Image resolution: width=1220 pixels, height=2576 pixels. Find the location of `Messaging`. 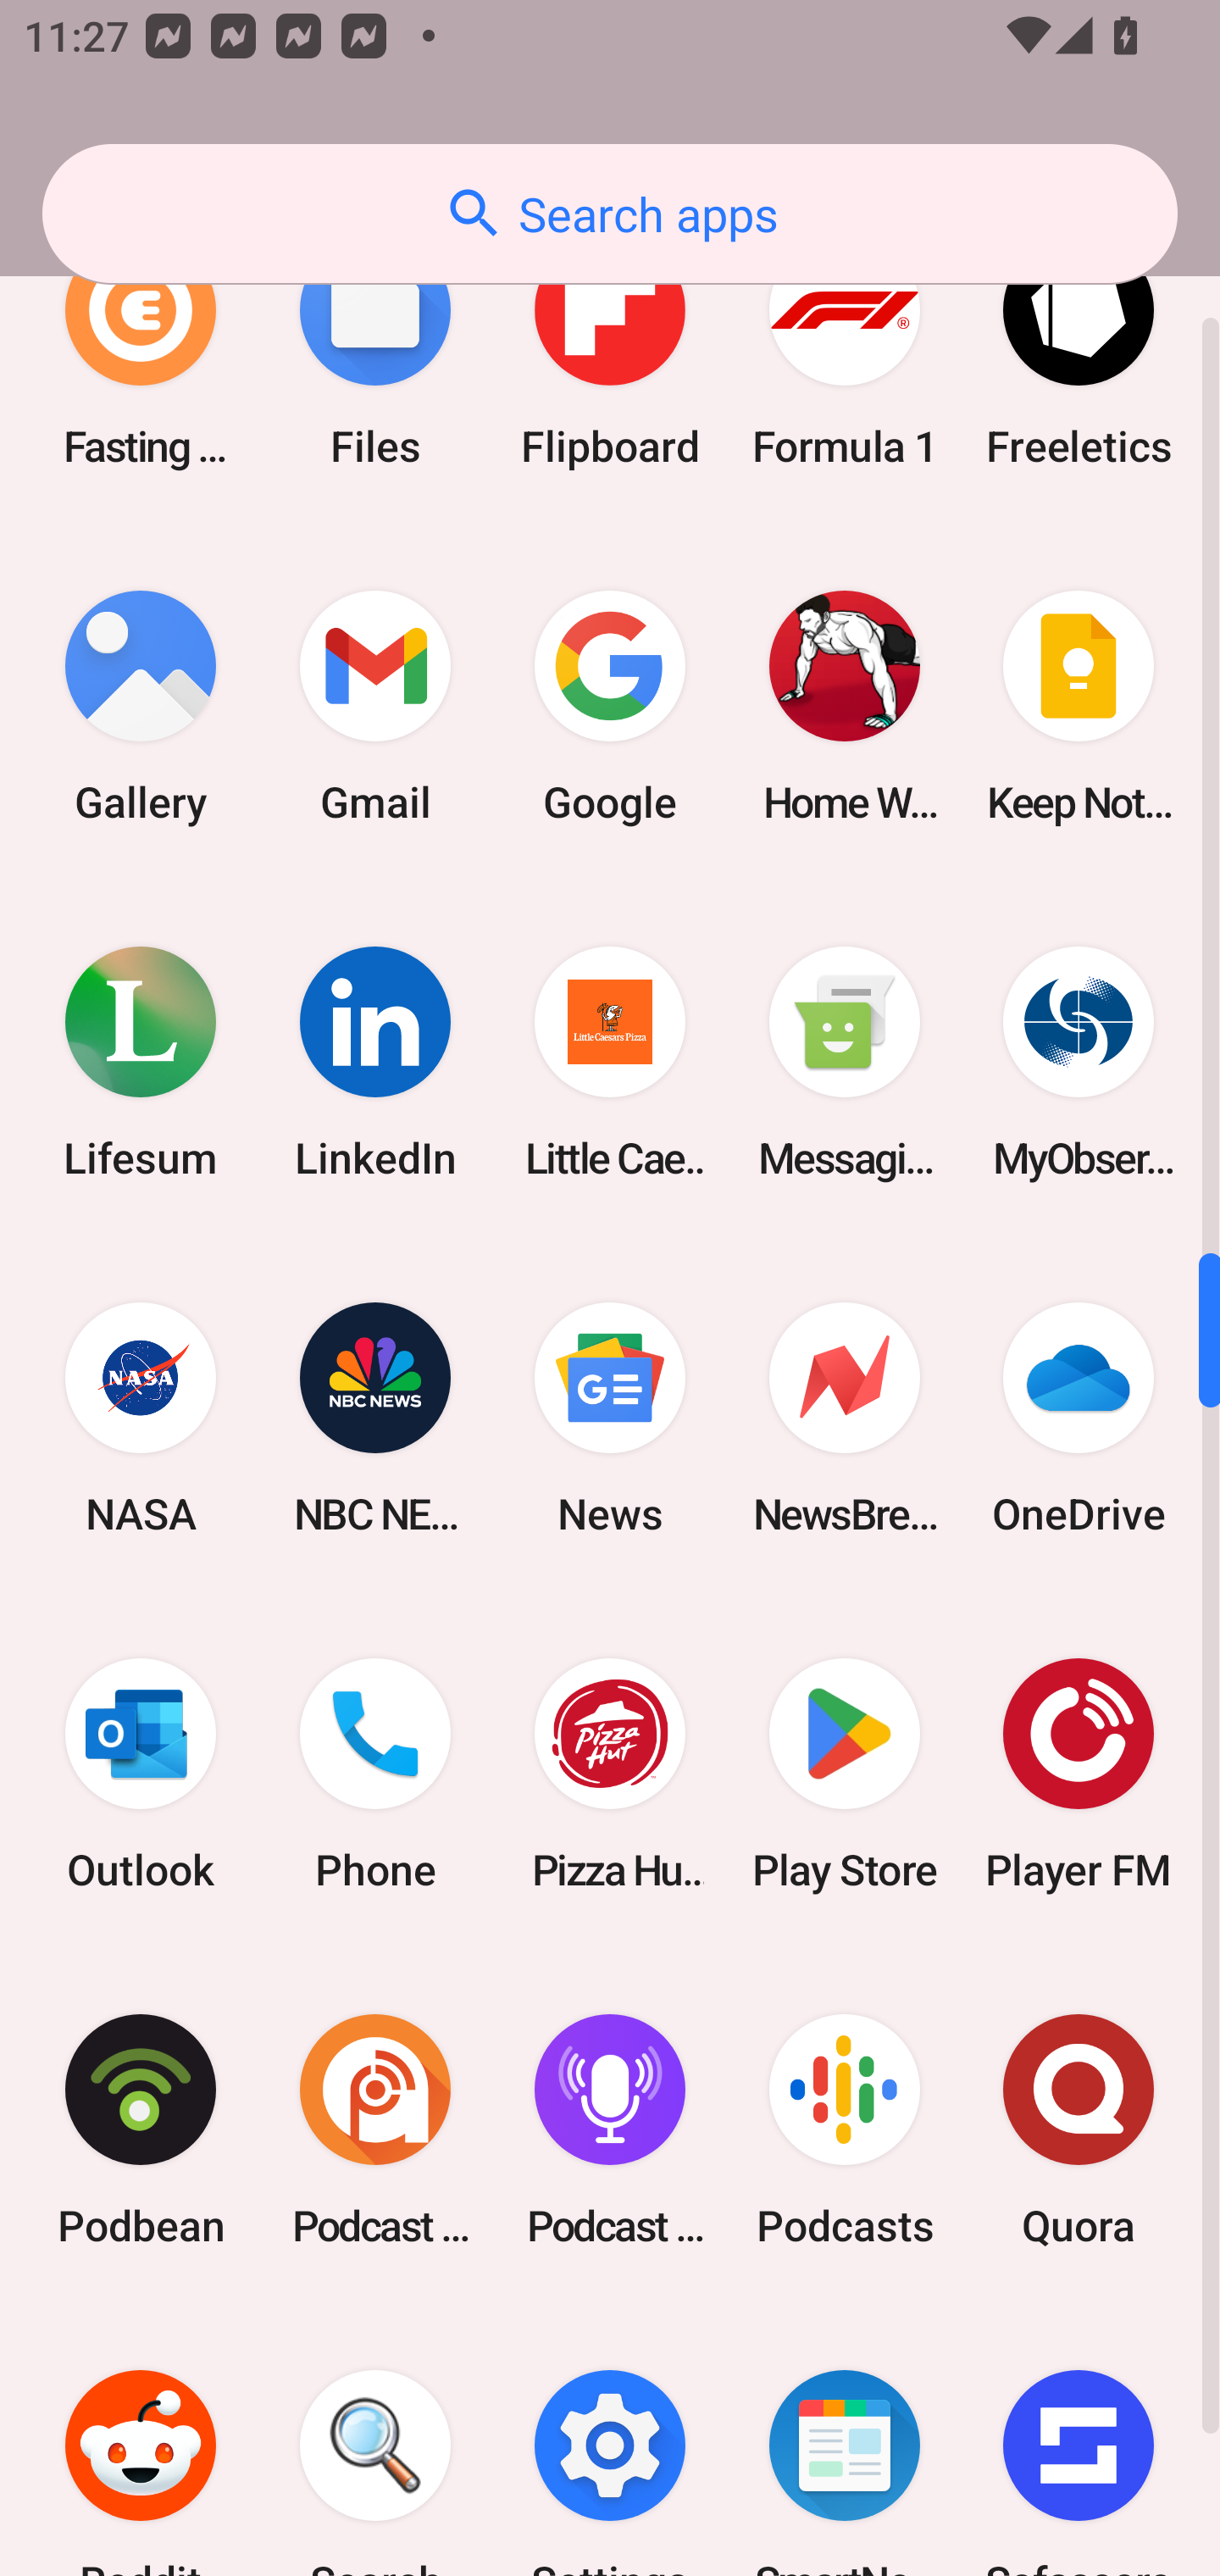

Messaging is located at coordinates (844, 1063).